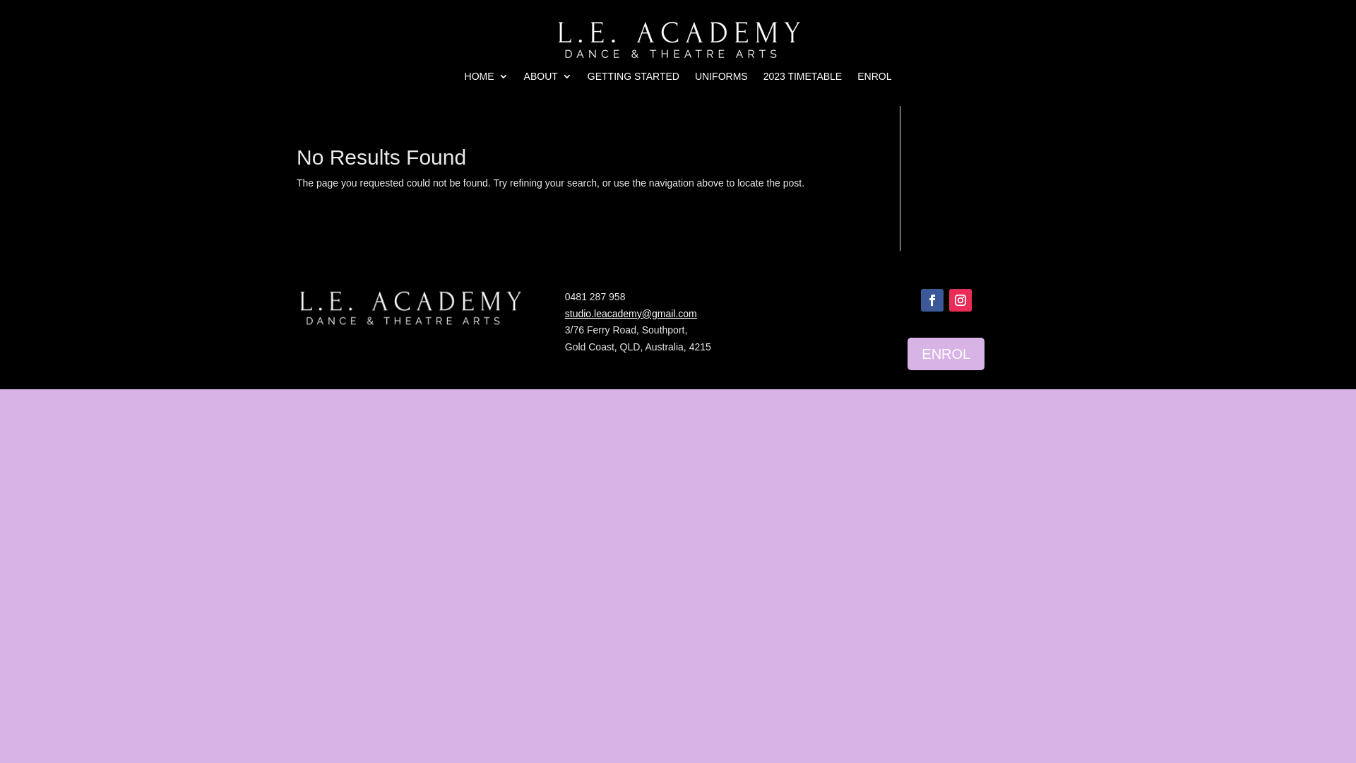  I want to click on Follow on Facebook, so click(932, 300).